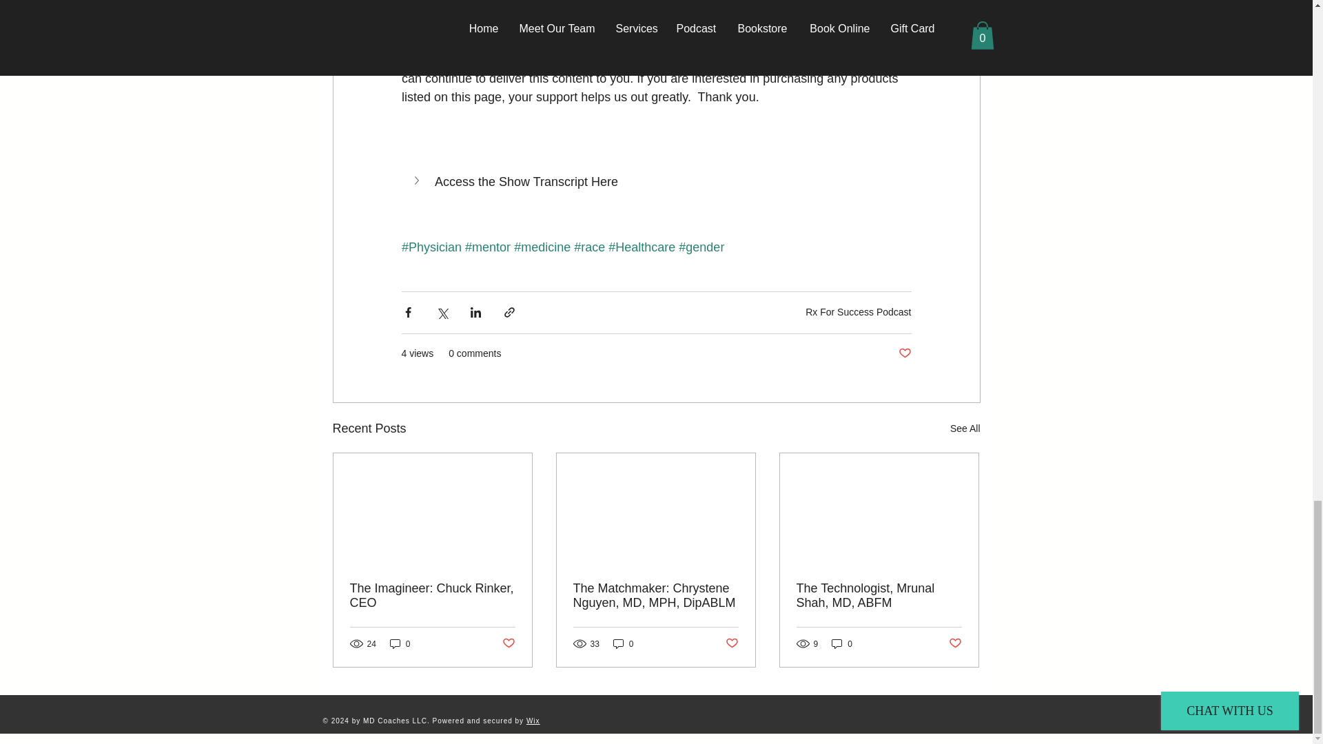 Image resolution: width=1323 pixels, height=744 pixels. Describe the element at coordinates (965, 428) in the screenshot. I see `See All` at that location.